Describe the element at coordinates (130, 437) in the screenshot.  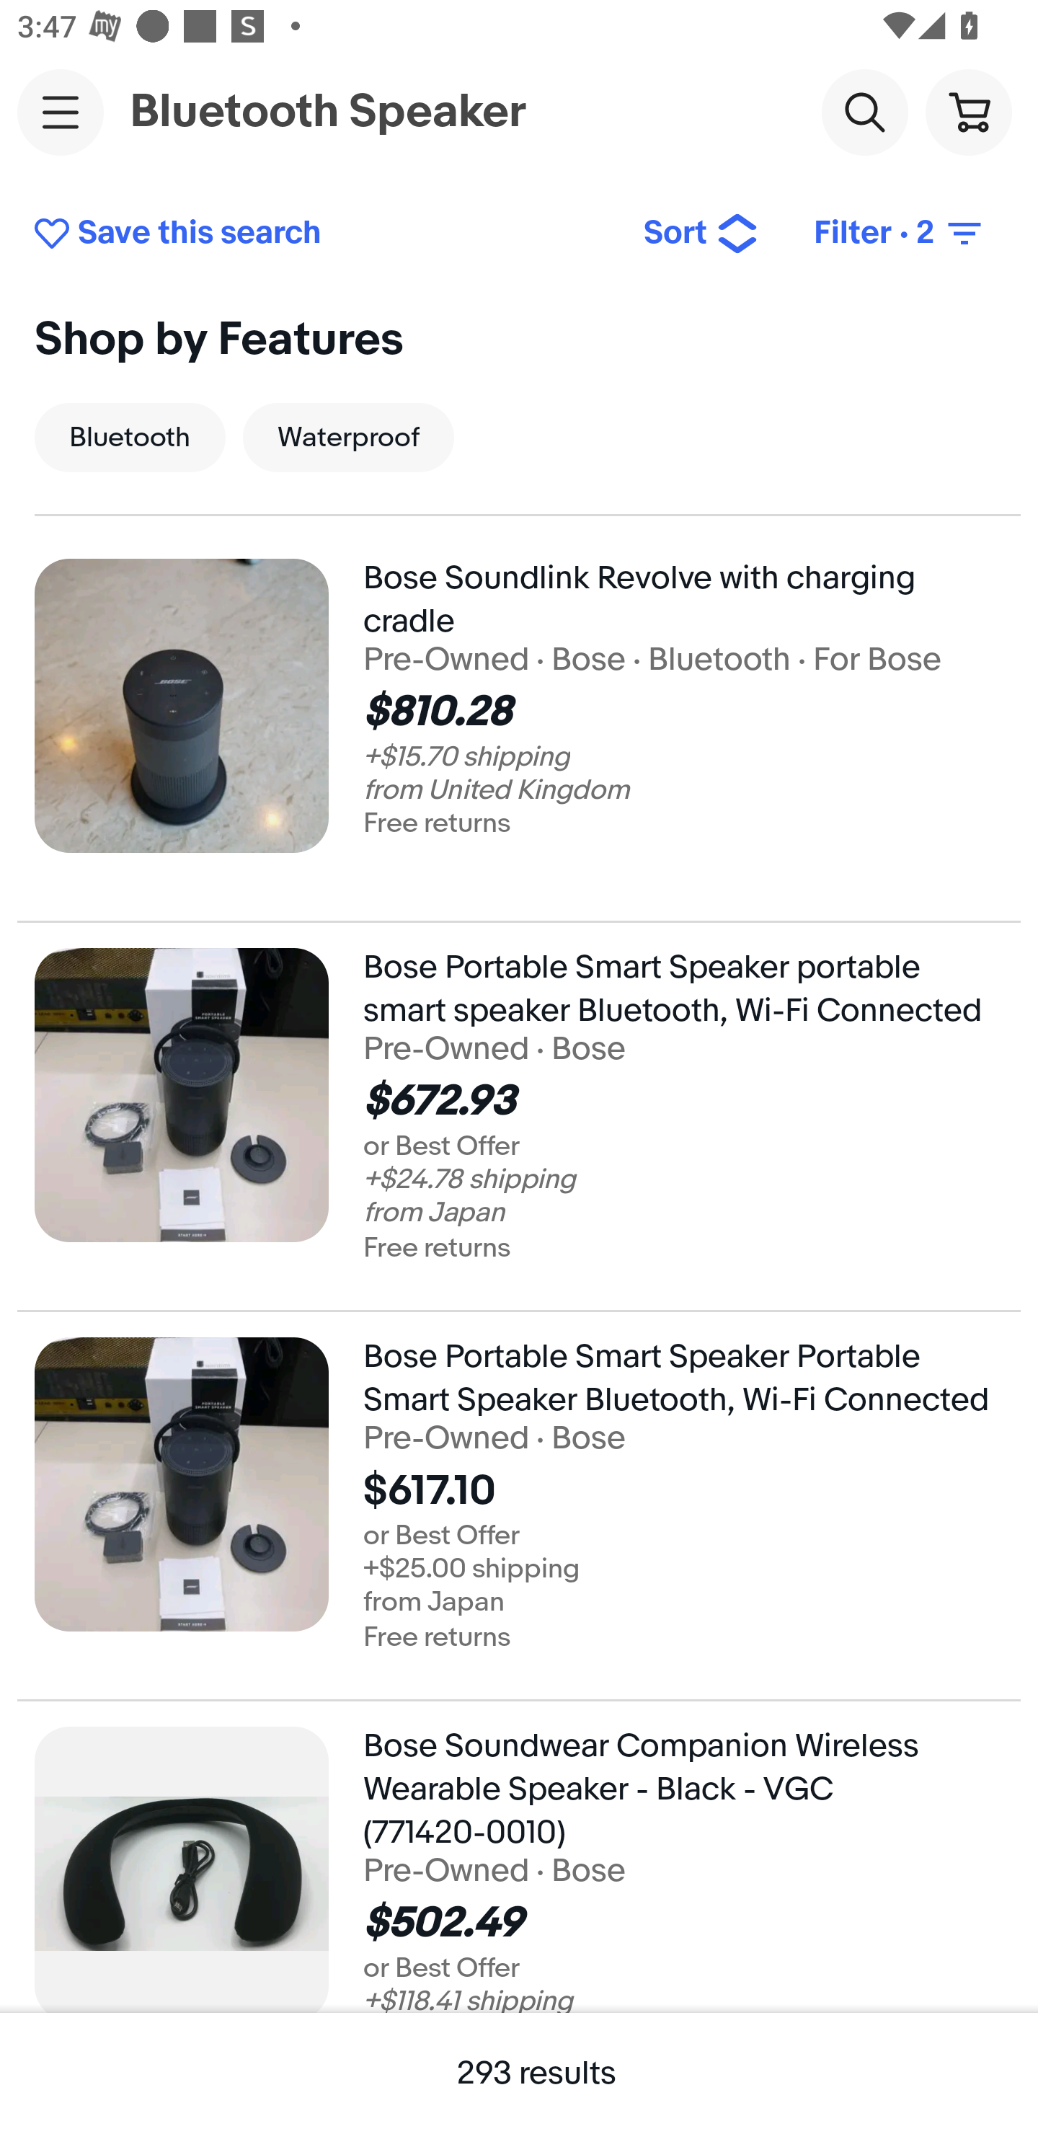
I see `Bluetooth Bluetooth, Features` at that location.